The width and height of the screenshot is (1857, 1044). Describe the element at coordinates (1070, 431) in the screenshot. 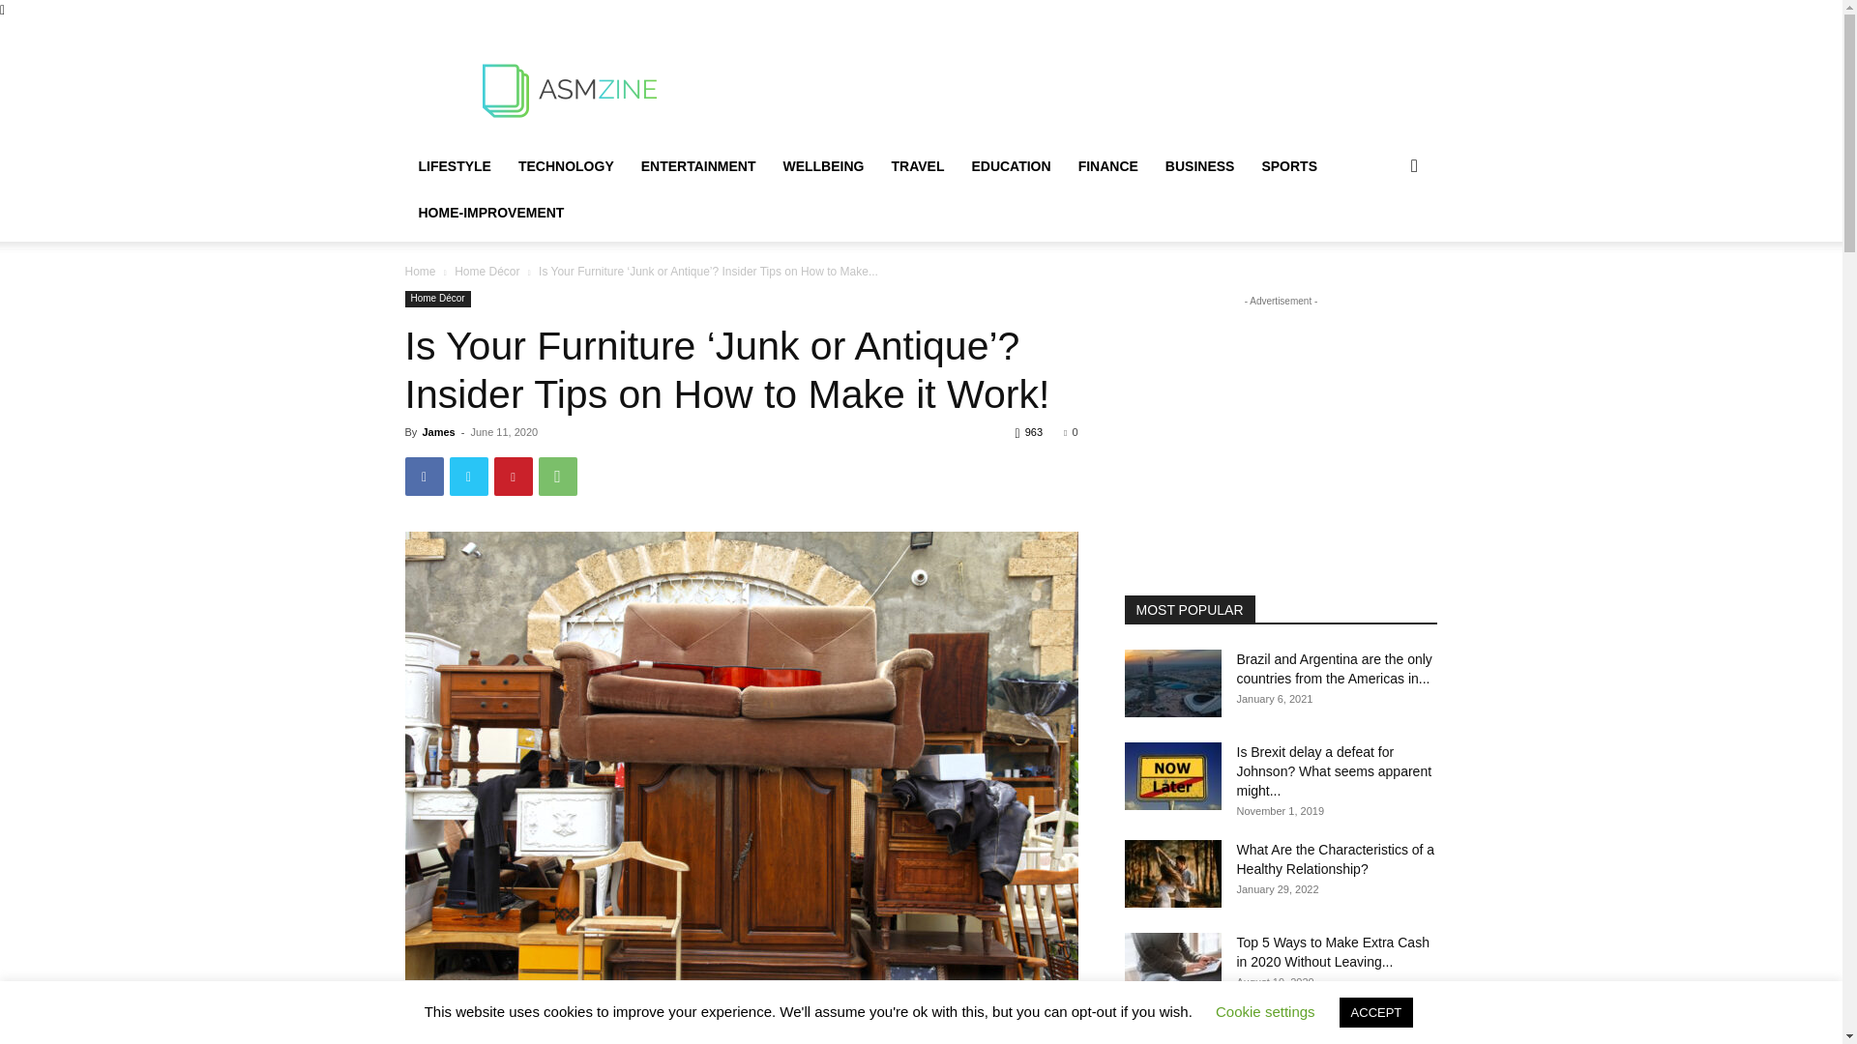

I see `0` at that location.